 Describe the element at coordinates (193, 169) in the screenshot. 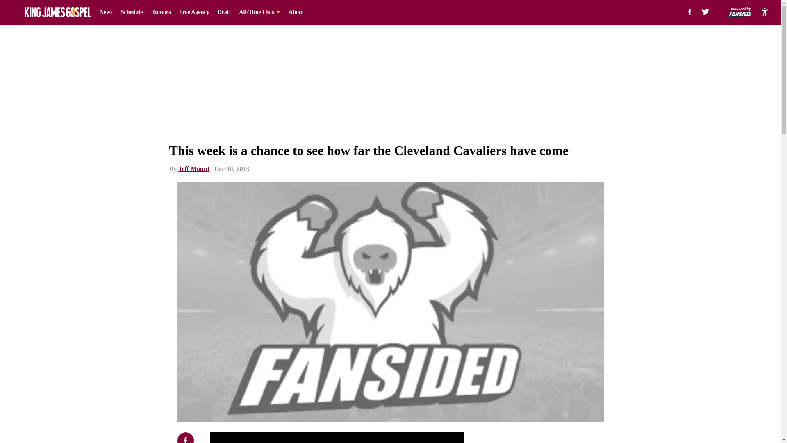

I see `Jeff Mount` at that location.